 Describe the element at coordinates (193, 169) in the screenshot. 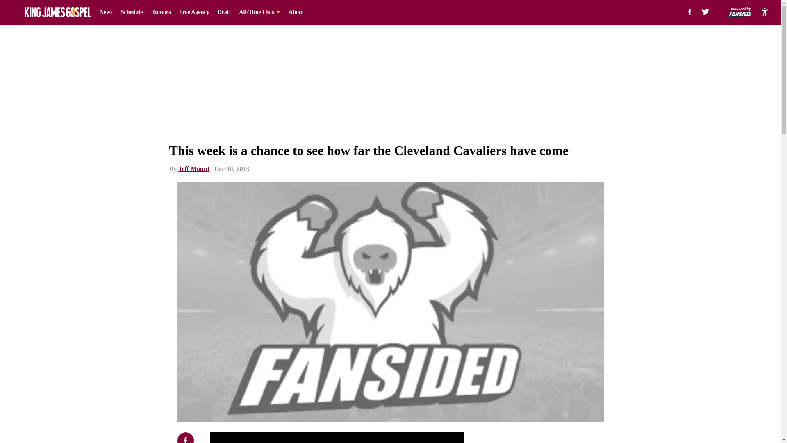

I see `Jeff Mount` at that location.